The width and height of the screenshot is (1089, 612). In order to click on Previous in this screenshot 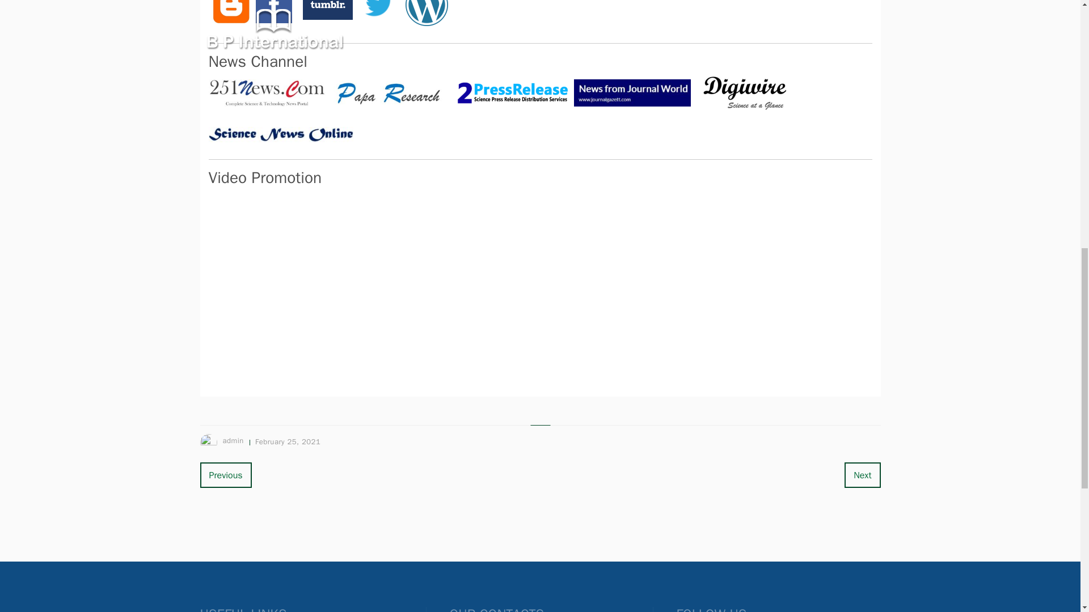, I will do `click(225, 475)`.